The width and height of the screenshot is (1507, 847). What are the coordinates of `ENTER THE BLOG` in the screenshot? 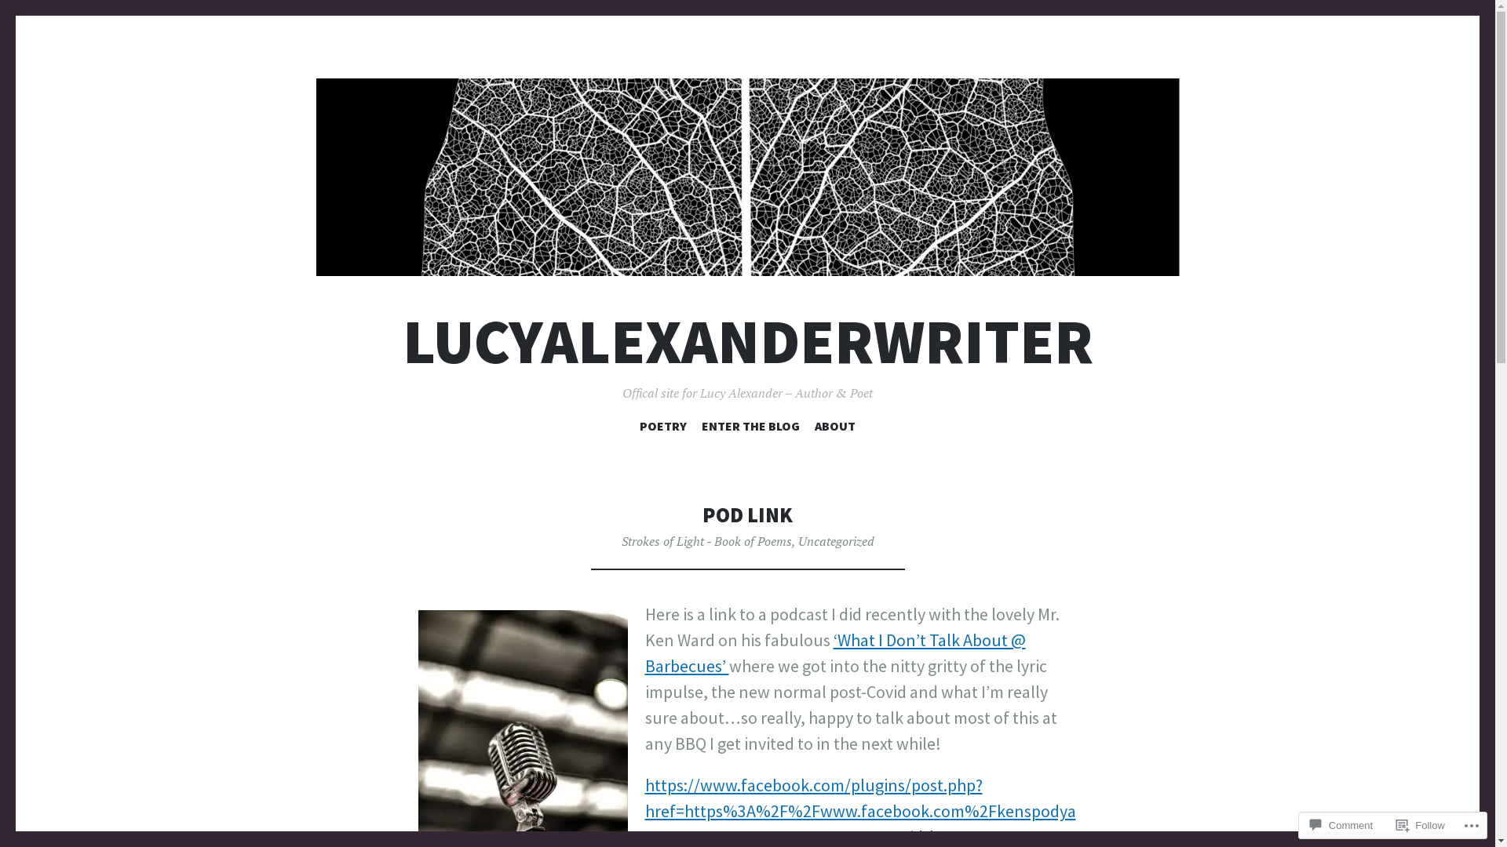 It's located at (750, 429).